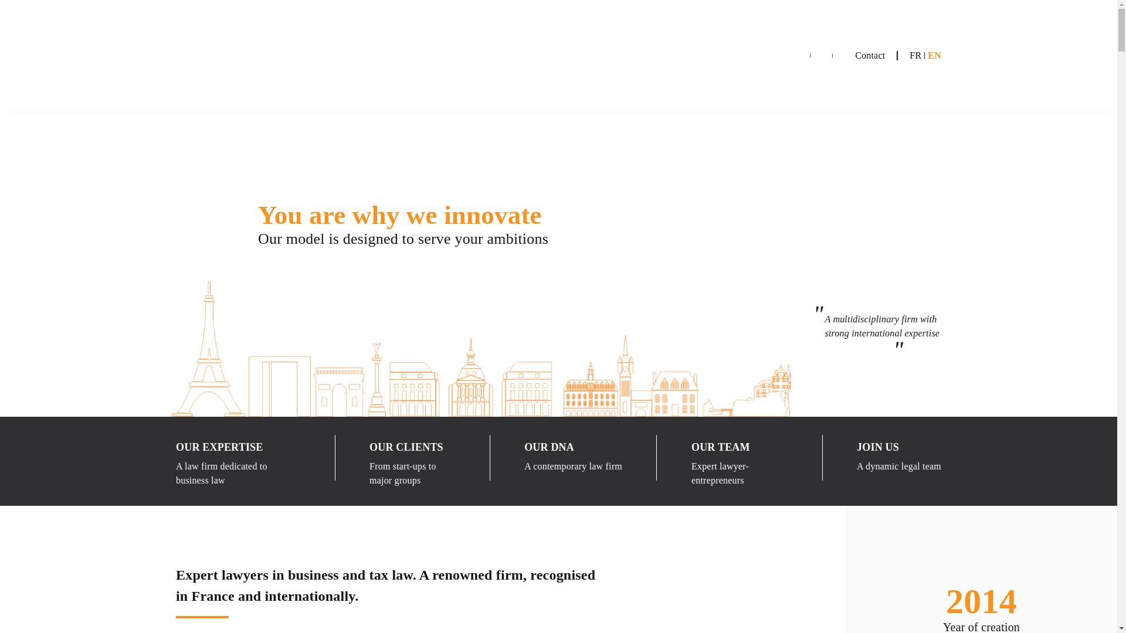 Image resolution: width=1126 pixels, height=633 pixels. What do you see at coordinates (549, 447) in the screenshot?
I see `Our DNA ` at bounding box center [549, 447].